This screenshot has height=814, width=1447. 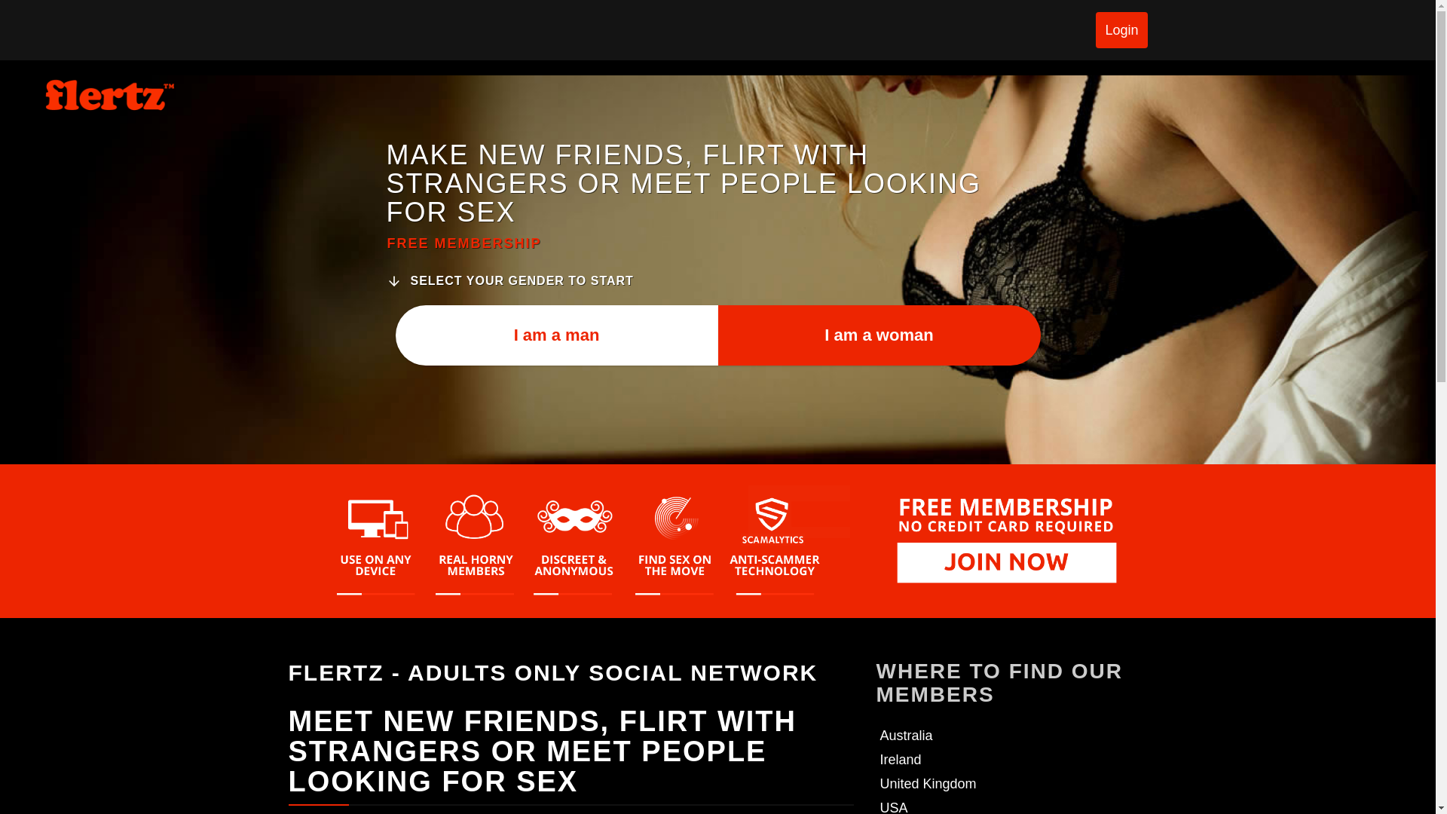 What do you see at coordinates (1121, 30) in the screenshot?
I see `Login` at bounding box center [1121, 30].